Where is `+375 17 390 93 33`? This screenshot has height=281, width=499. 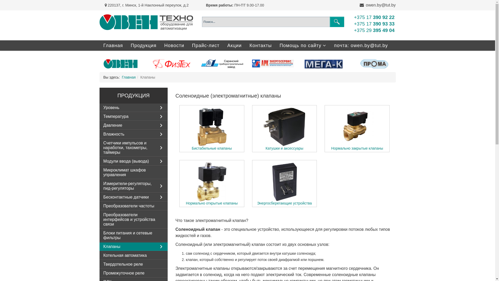
+375 17 390 93 33 is located at coordinates (374, 24).